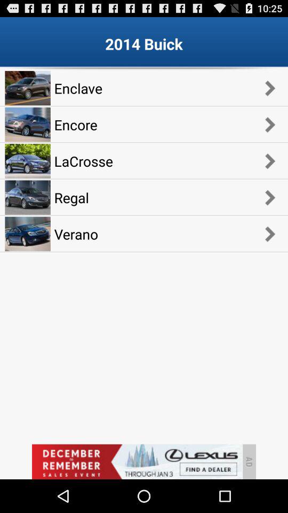 The image size is (288, 513). I want to click on advertisement banner, so click(137, 462).